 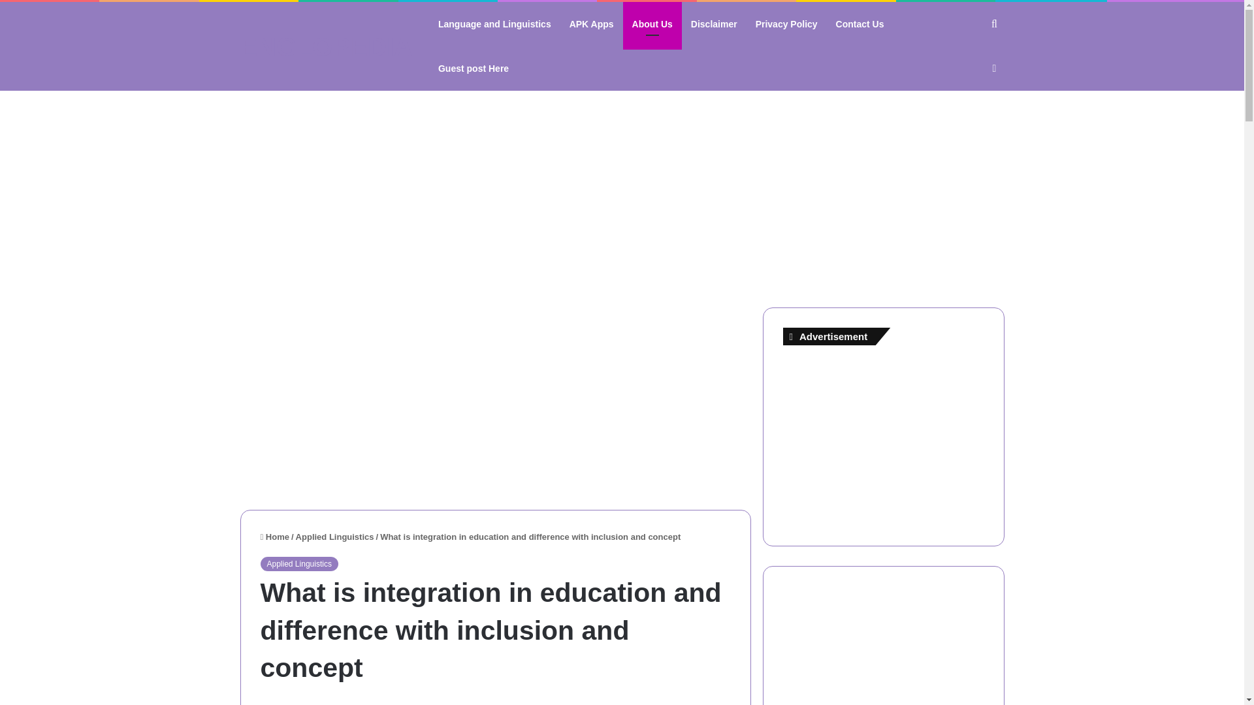 What do you see at coordinates (334, 537) in the screenshot?
I see `Applied Linguistics` at bounding box center [334, 537].